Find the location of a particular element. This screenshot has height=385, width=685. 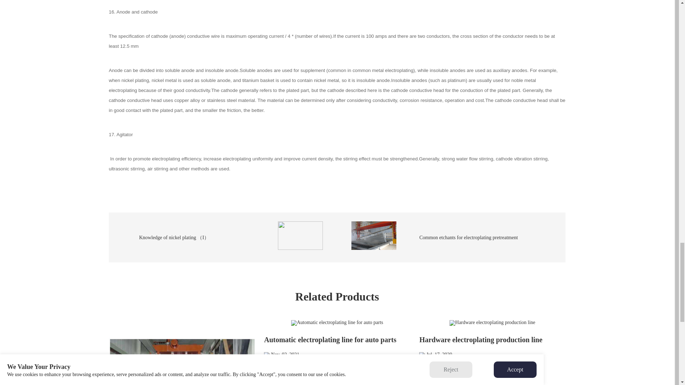

Hardware electroplating production line is located at coordinates (492, 323).